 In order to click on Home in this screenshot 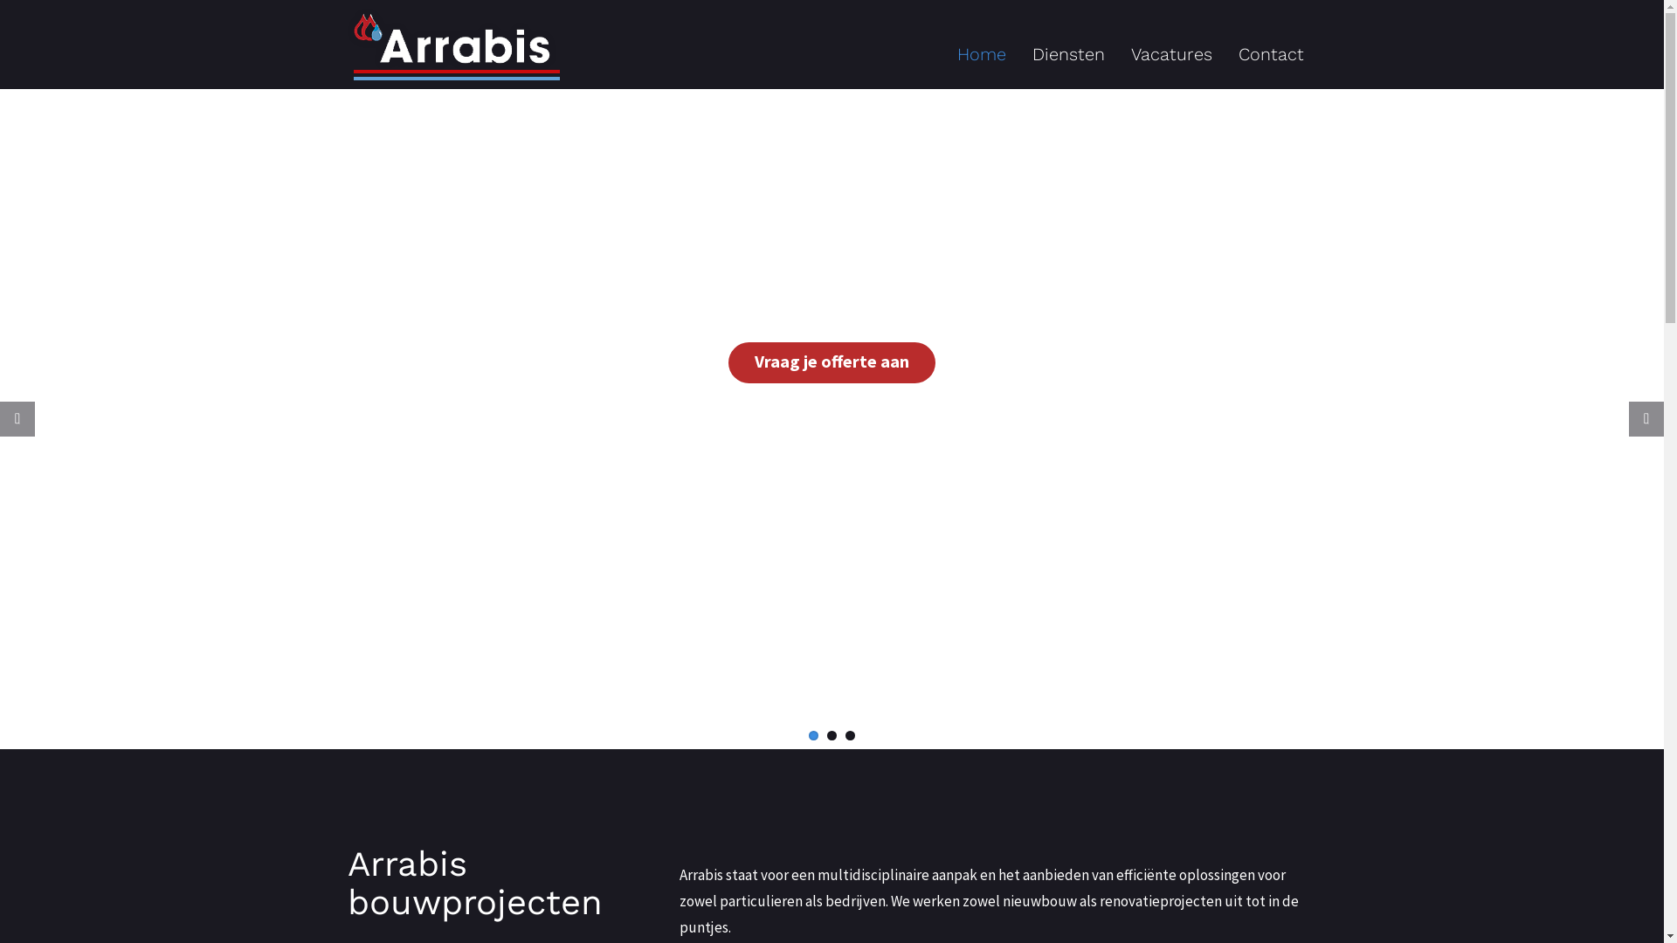, I will do `click(981, 54)`.